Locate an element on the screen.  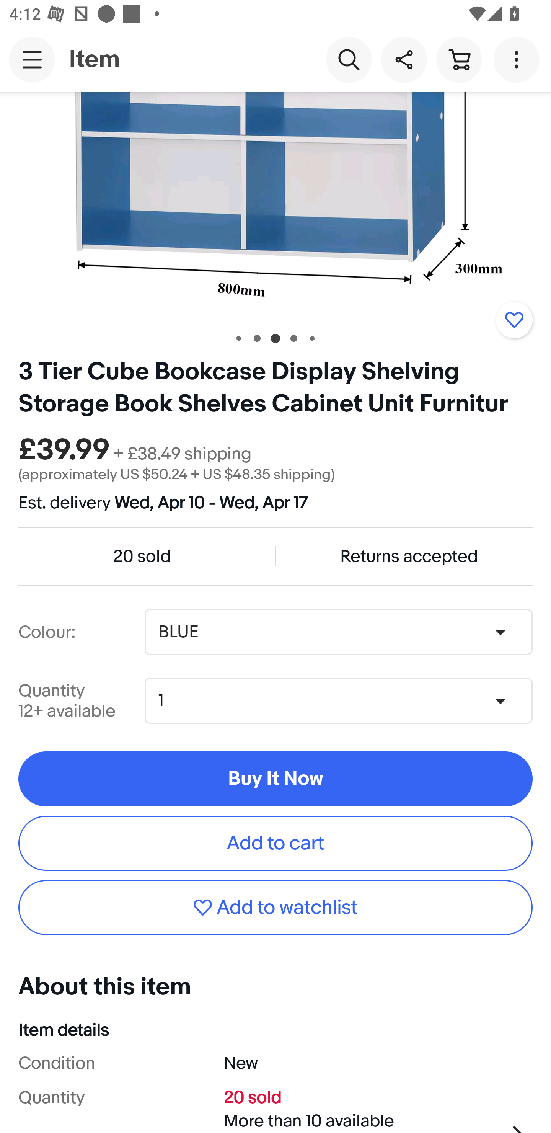
Buy It Now is located at coordinates (275, 779).